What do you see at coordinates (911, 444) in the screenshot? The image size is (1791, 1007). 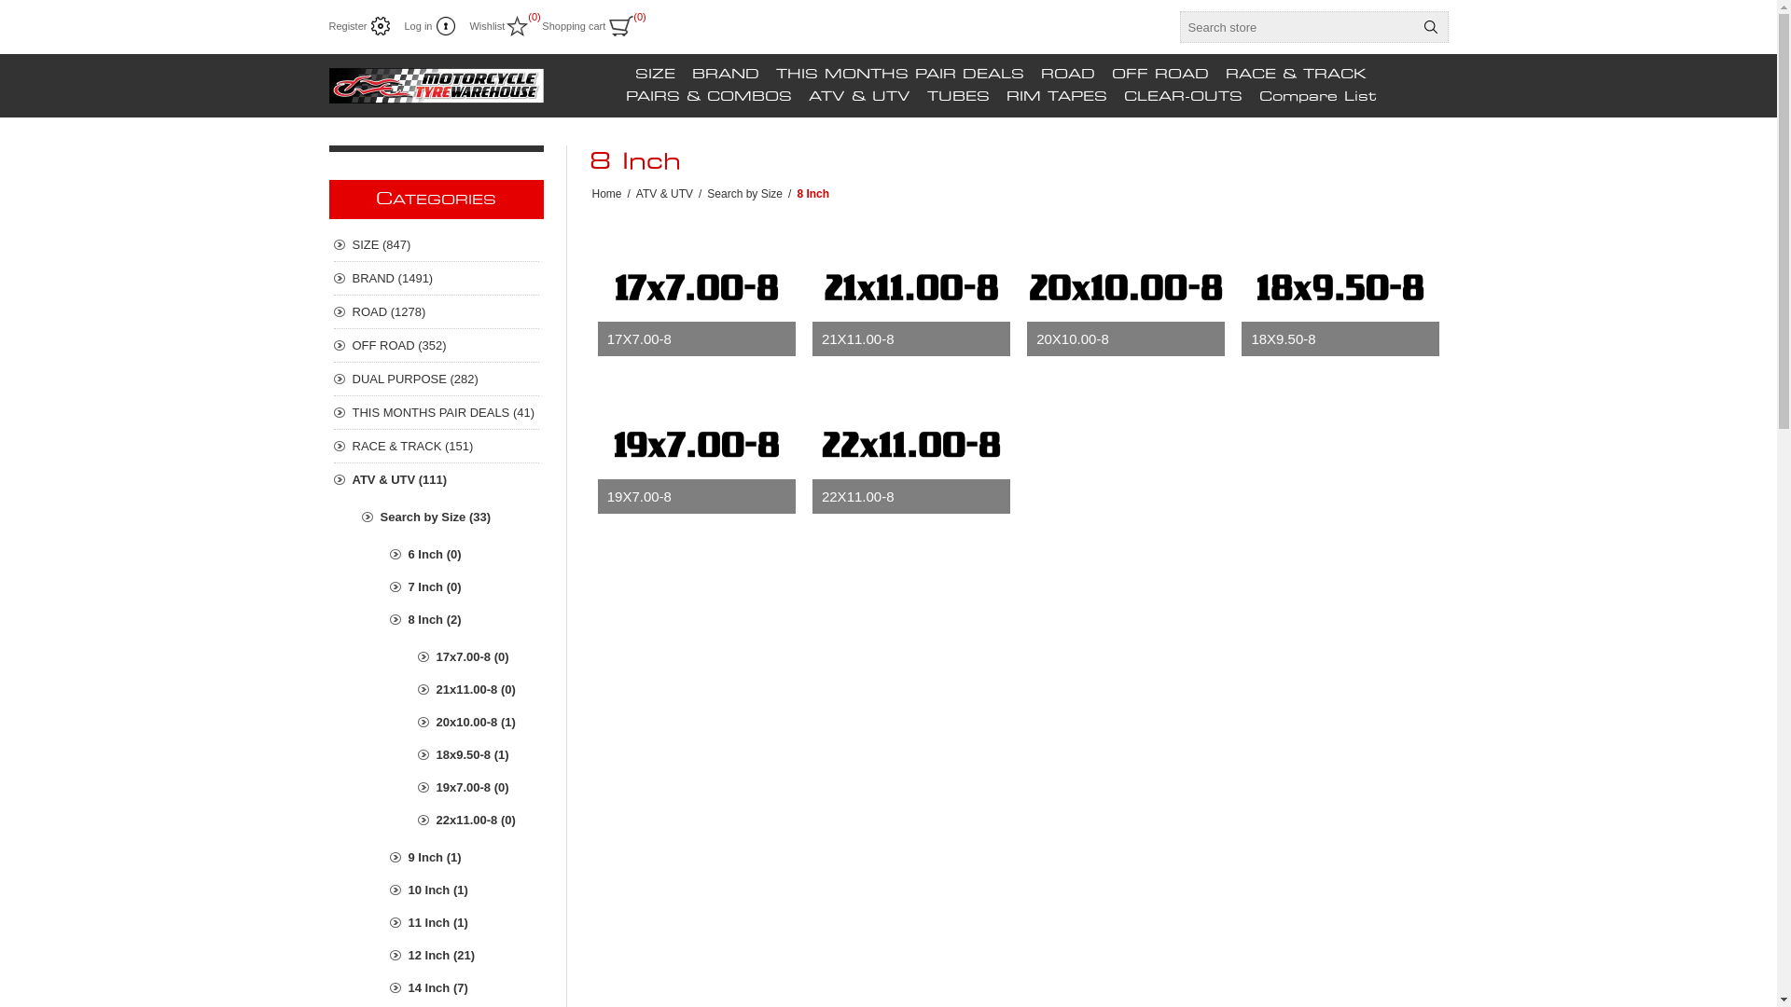 I see `Show products in category 22x11.00-8` at bounding box center [911, 444].